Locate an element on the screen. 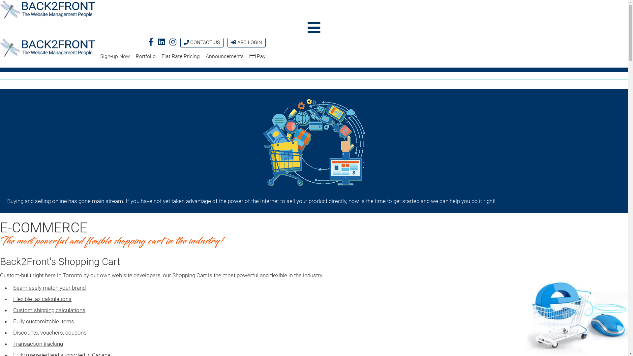 The width and height of the screenshot is (633, 356). ABC LOGIN is located at coordinates (247, 43).